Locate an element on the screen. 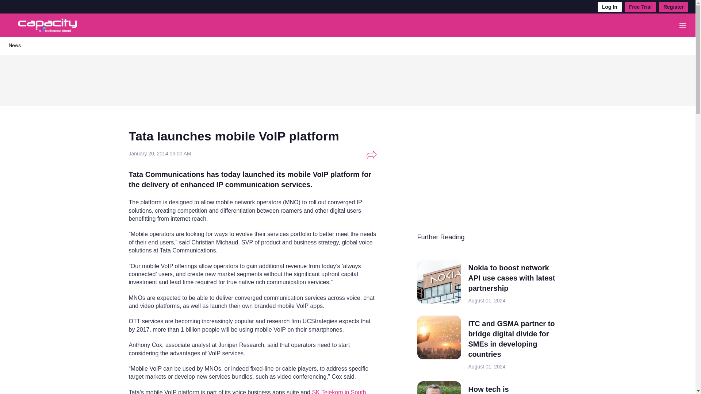 This screenshot has height=394, width=701. 3rd party ad content is located at coordinates (472, 180).